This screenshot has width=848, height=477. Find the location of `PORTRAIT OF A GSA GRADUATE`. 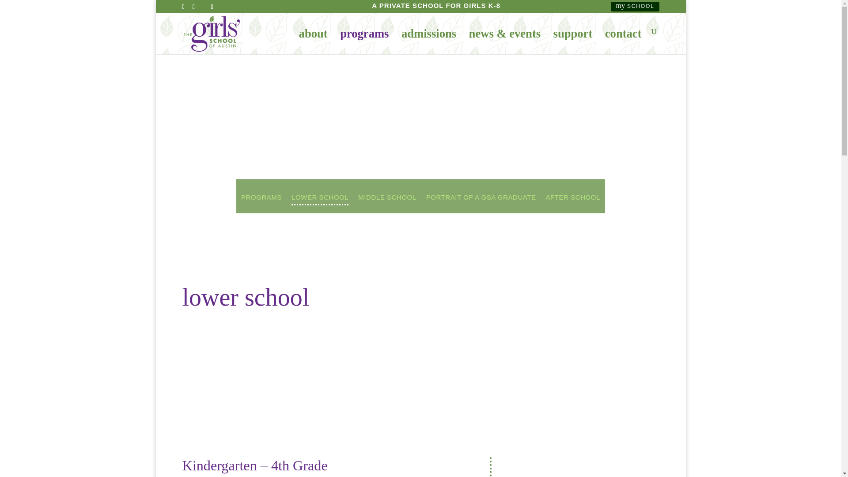

PORTRAIT OF A GSA GRADUATE is located at coordinates (481, 203).